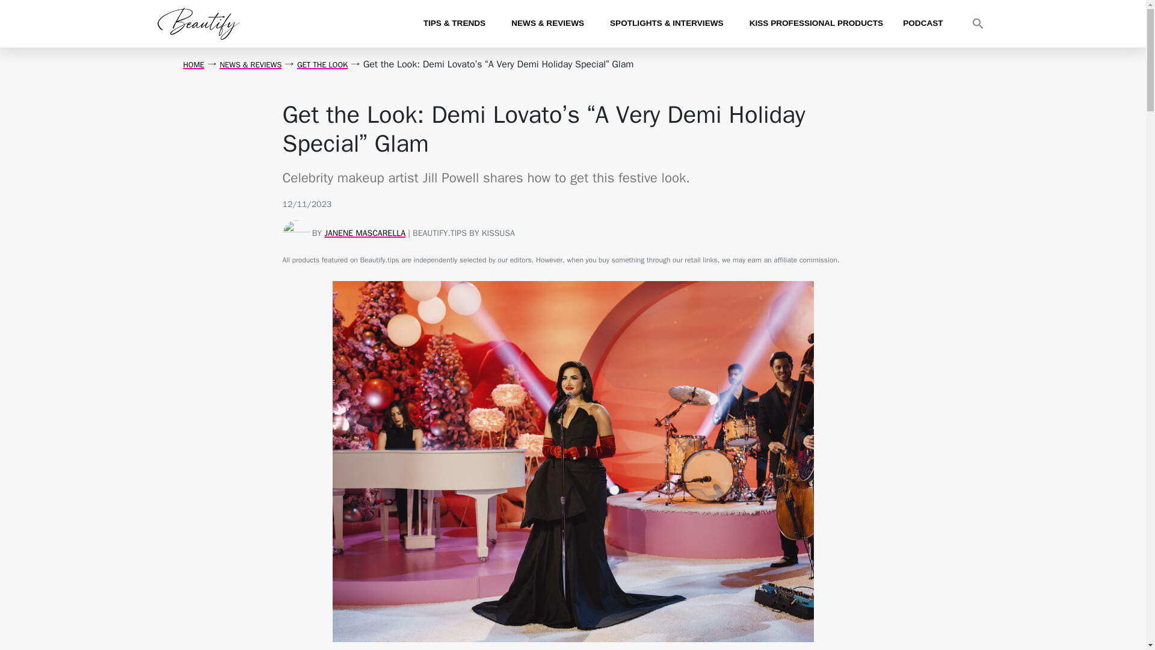 The width and height of the screenshot is (1155, 650). I want to click on KISS PROFESSIONAL PRODUCTS, so click(816, 23).